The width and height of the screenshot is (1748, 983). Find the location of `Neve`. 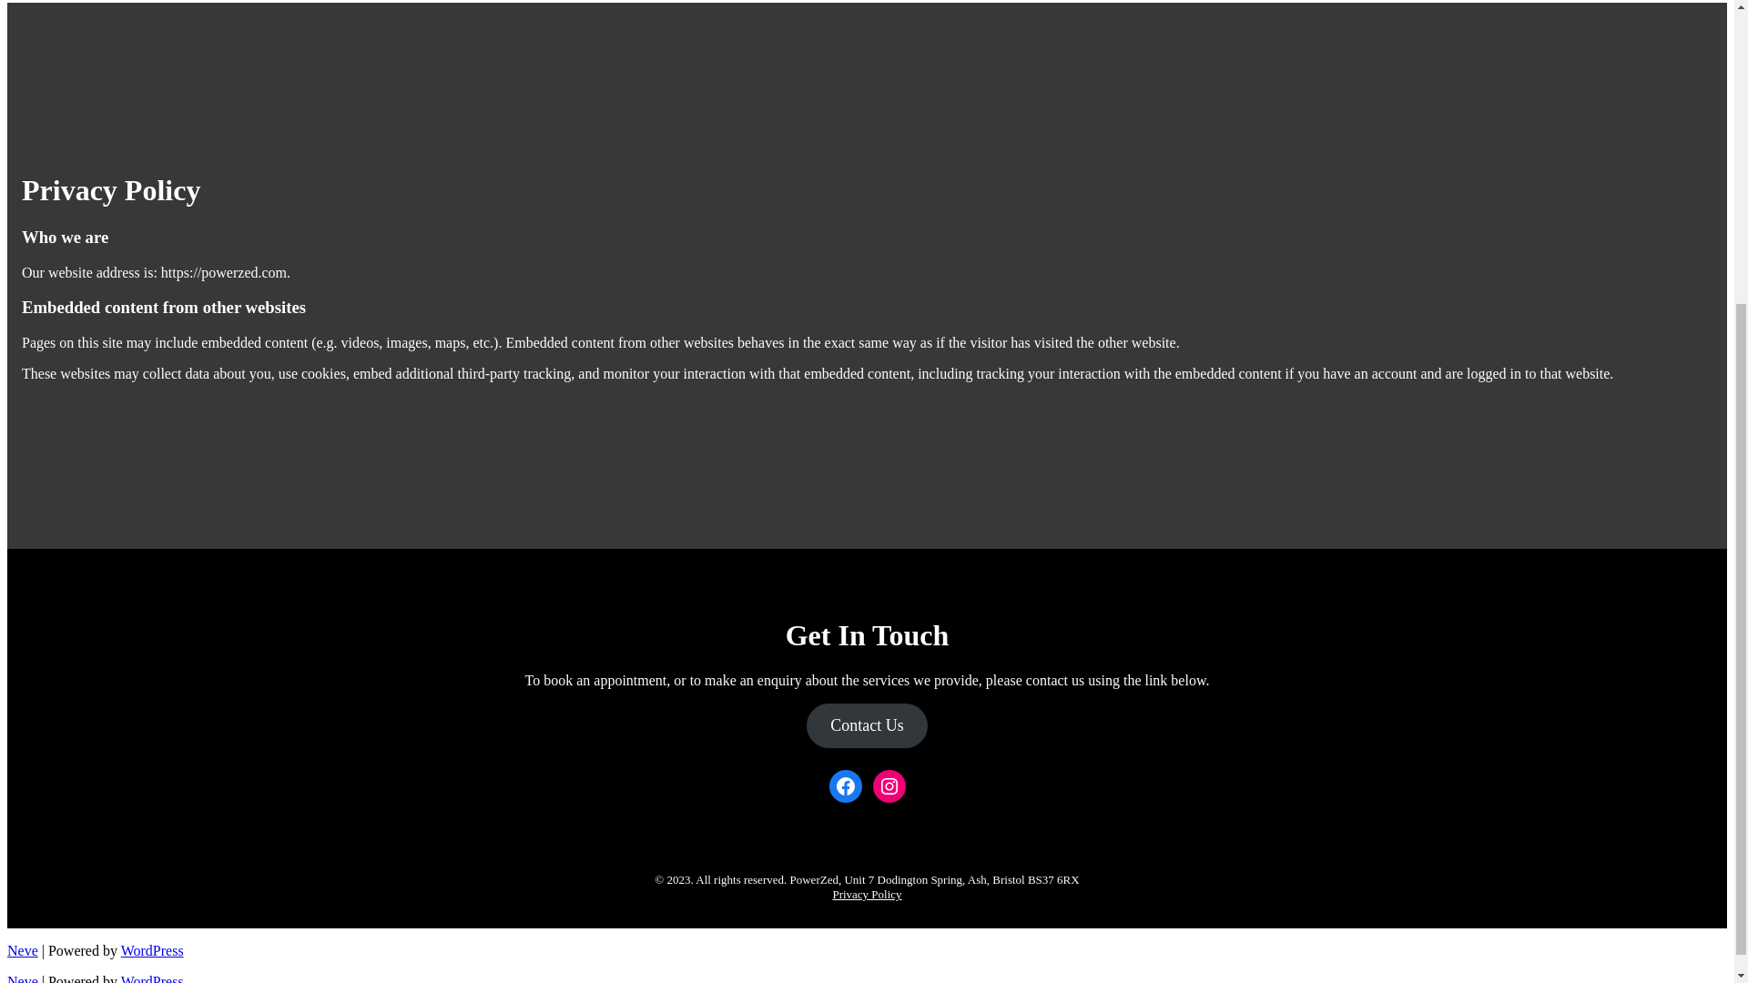

Neve is located at coordinates (22, 950).